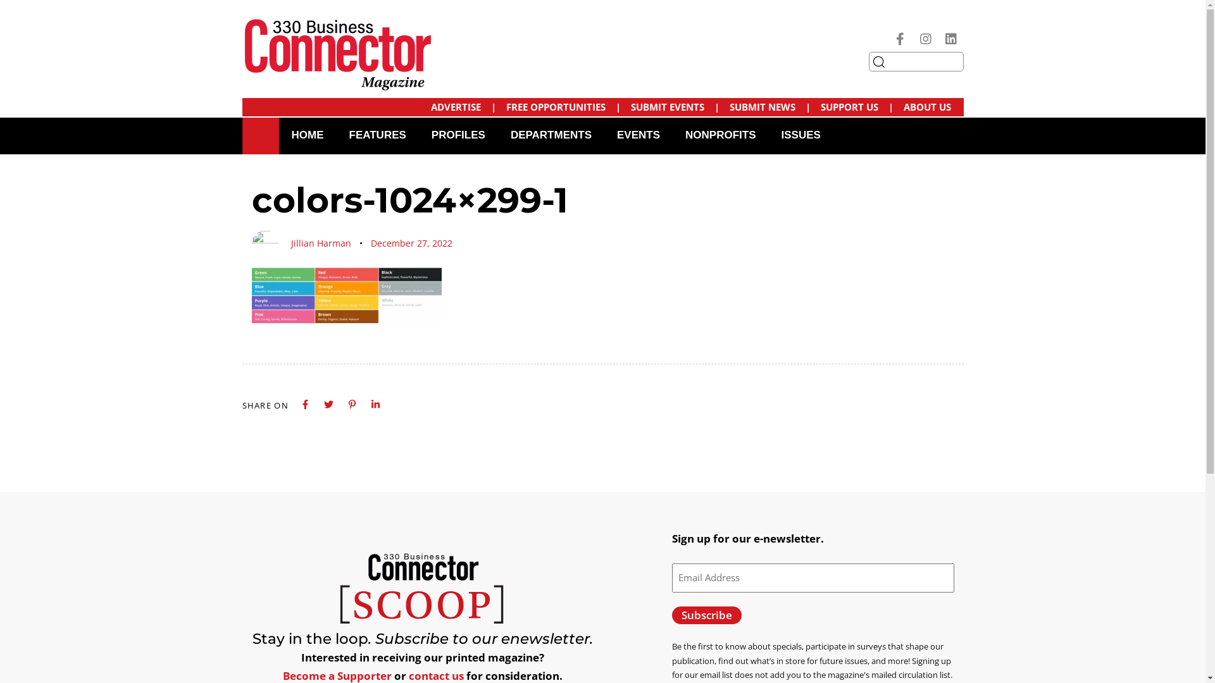 The image size is (1215, 683). Describe the element at coordinates (378, 135) in the screenshot. I see `FEATURES` at that location.